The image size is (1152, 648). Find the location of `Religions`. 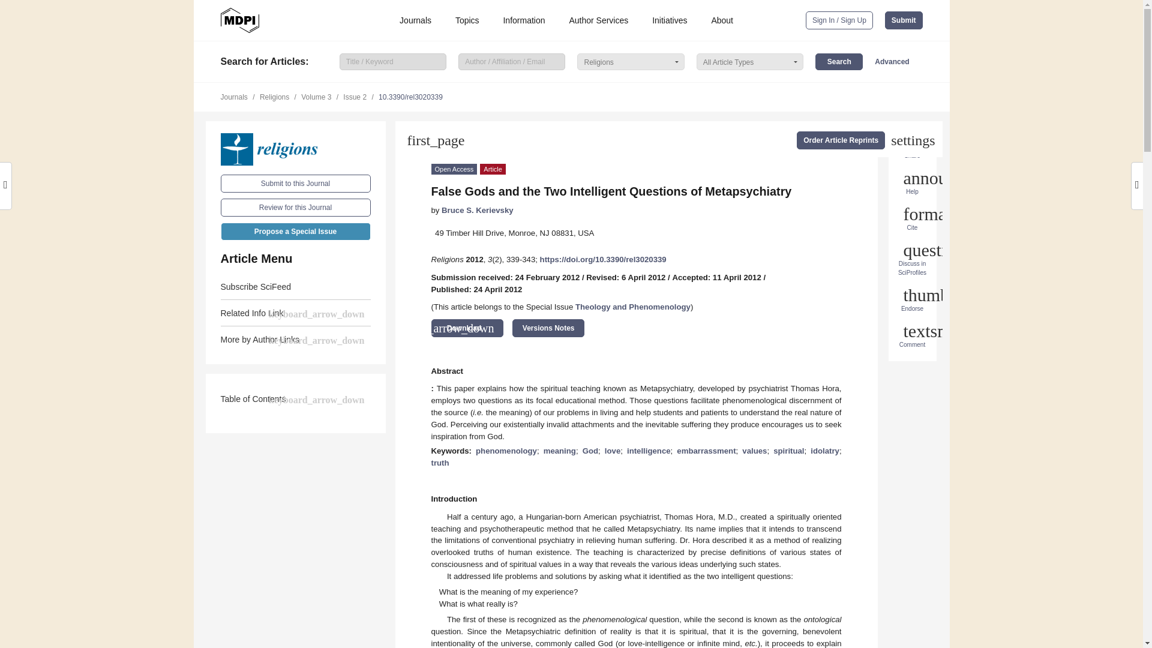

Religions is located at coordinates (296, 149).